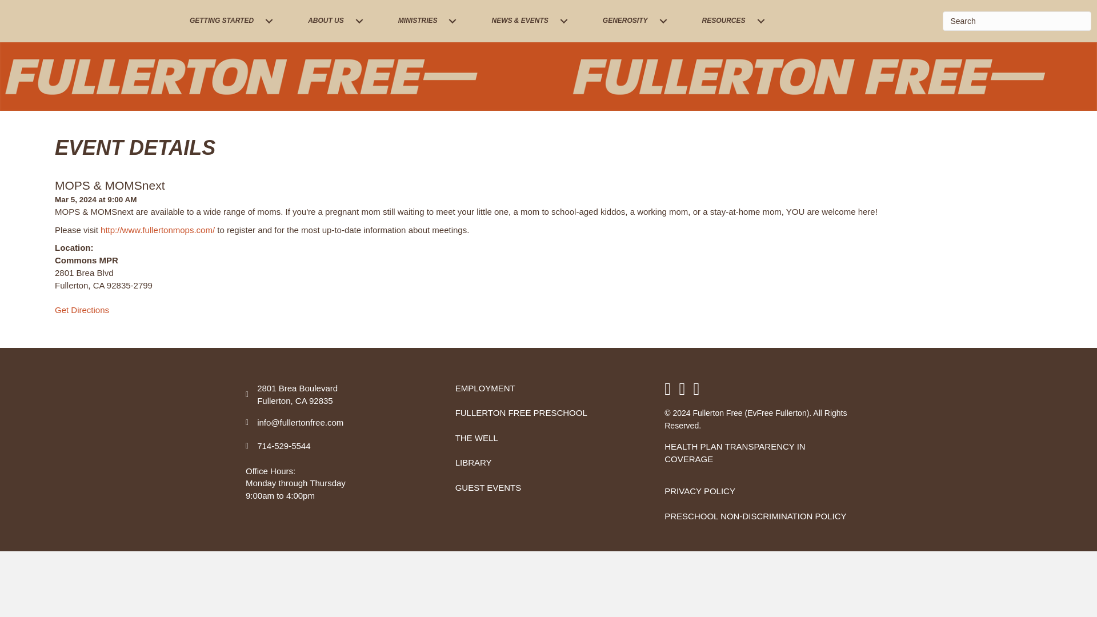  Describe the element at coordinates (630, 21) in the screenshot. I see `GENEROSITY` at that location.